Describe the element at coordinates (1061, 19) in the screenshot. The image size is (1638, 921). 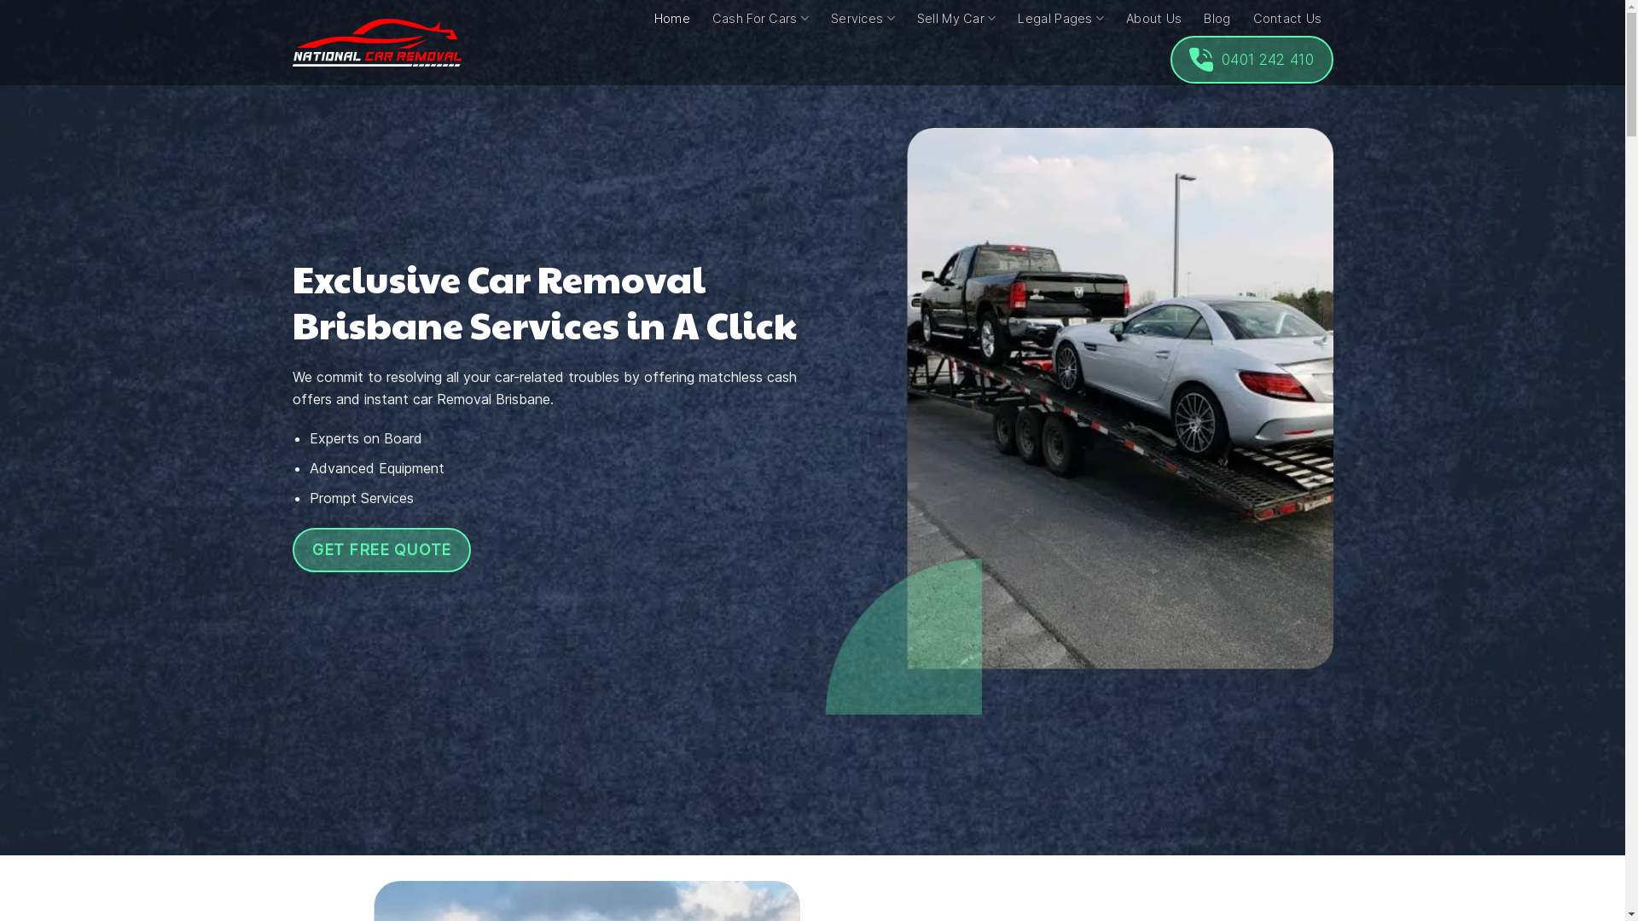
I see `Legal Pages` at that location.